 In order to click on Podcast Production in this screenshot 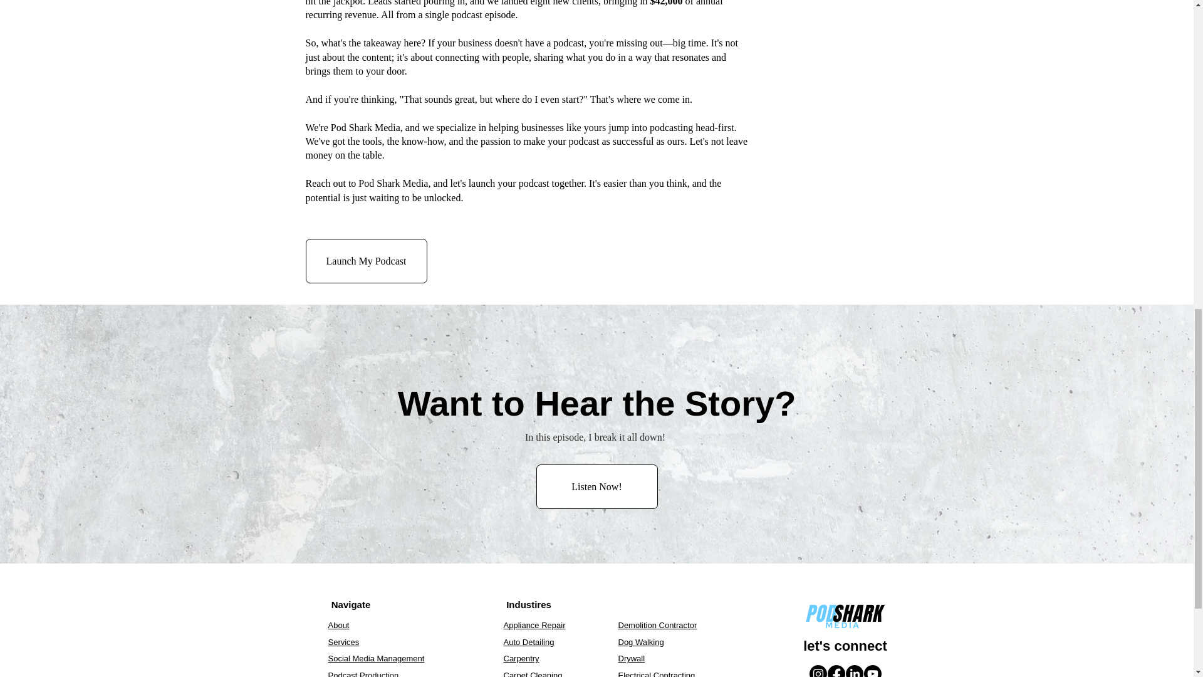, I will do `click(363, 674)`.